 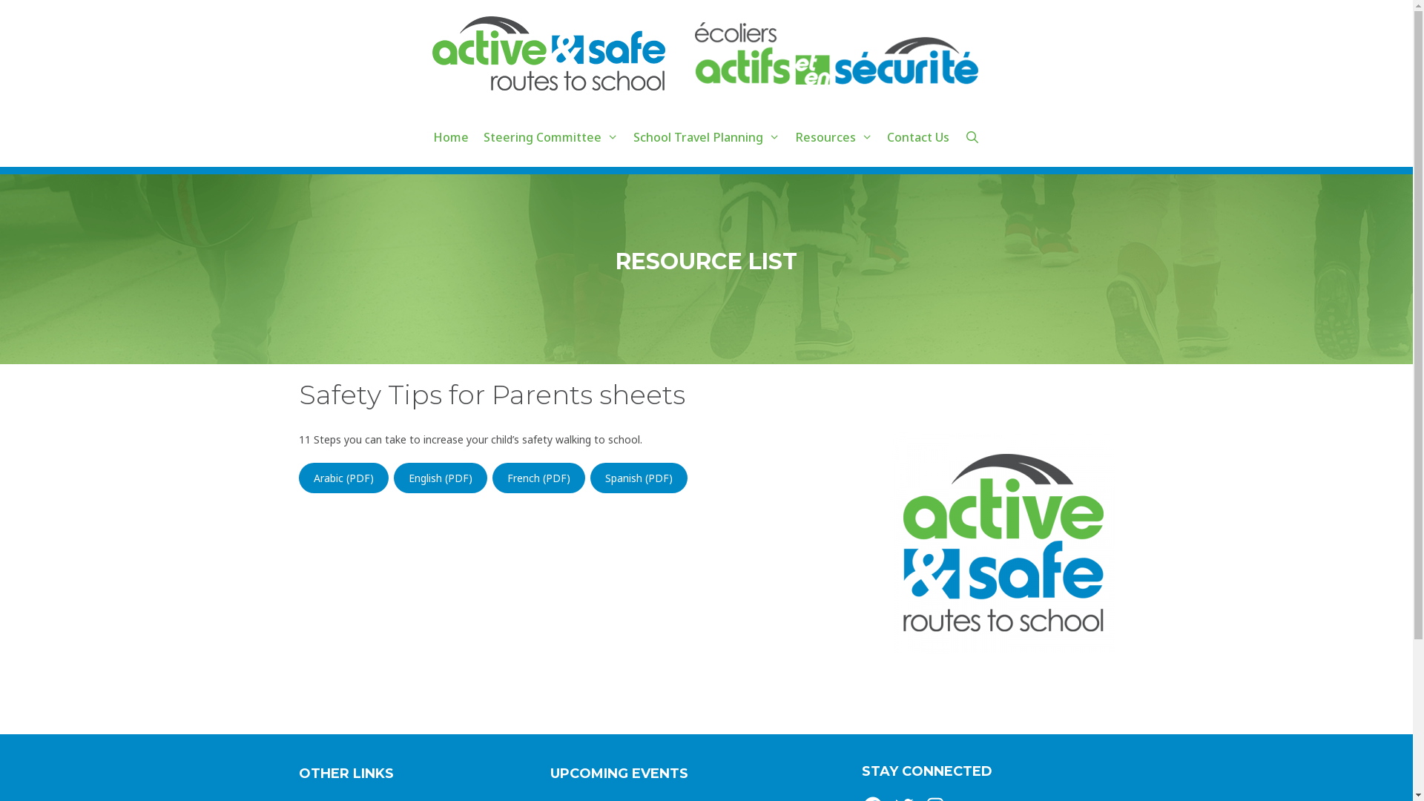 I want to click on School Travel Planning, so click(x=707, y=137).